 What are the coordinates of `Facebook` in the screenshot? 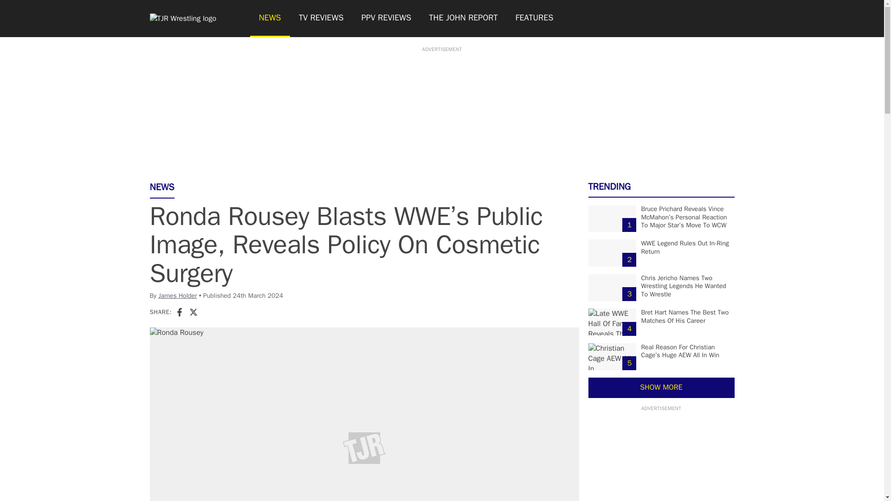 It's located at (179, 312).